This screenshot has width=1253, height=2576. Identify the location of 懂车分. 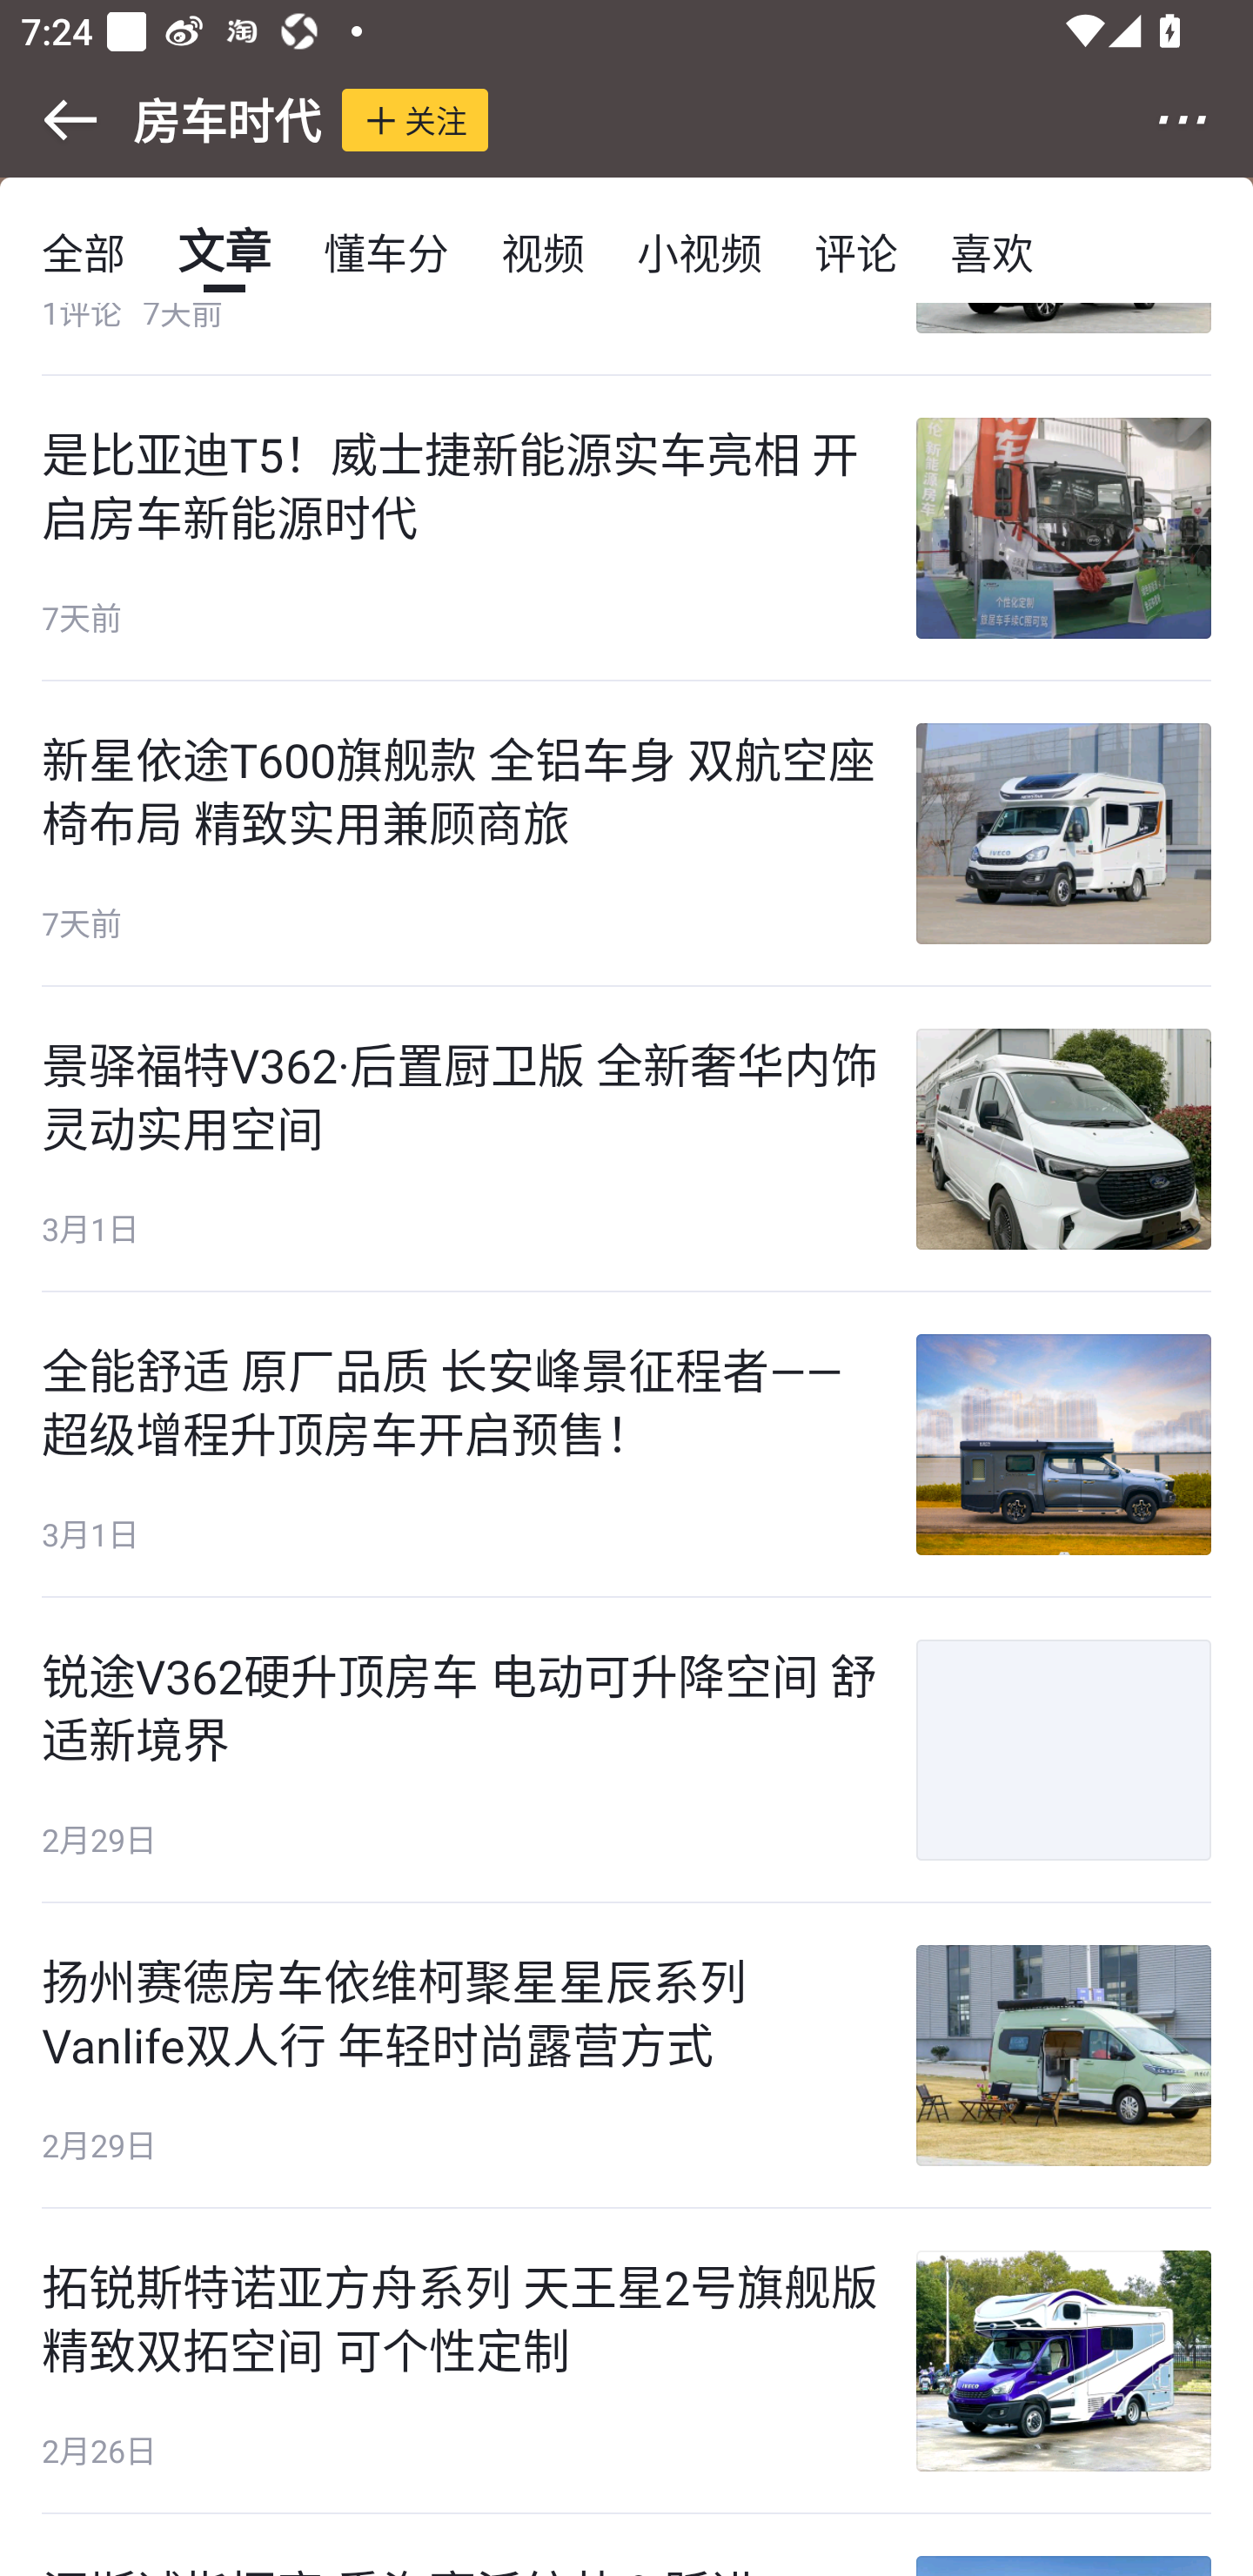
(385, 251).